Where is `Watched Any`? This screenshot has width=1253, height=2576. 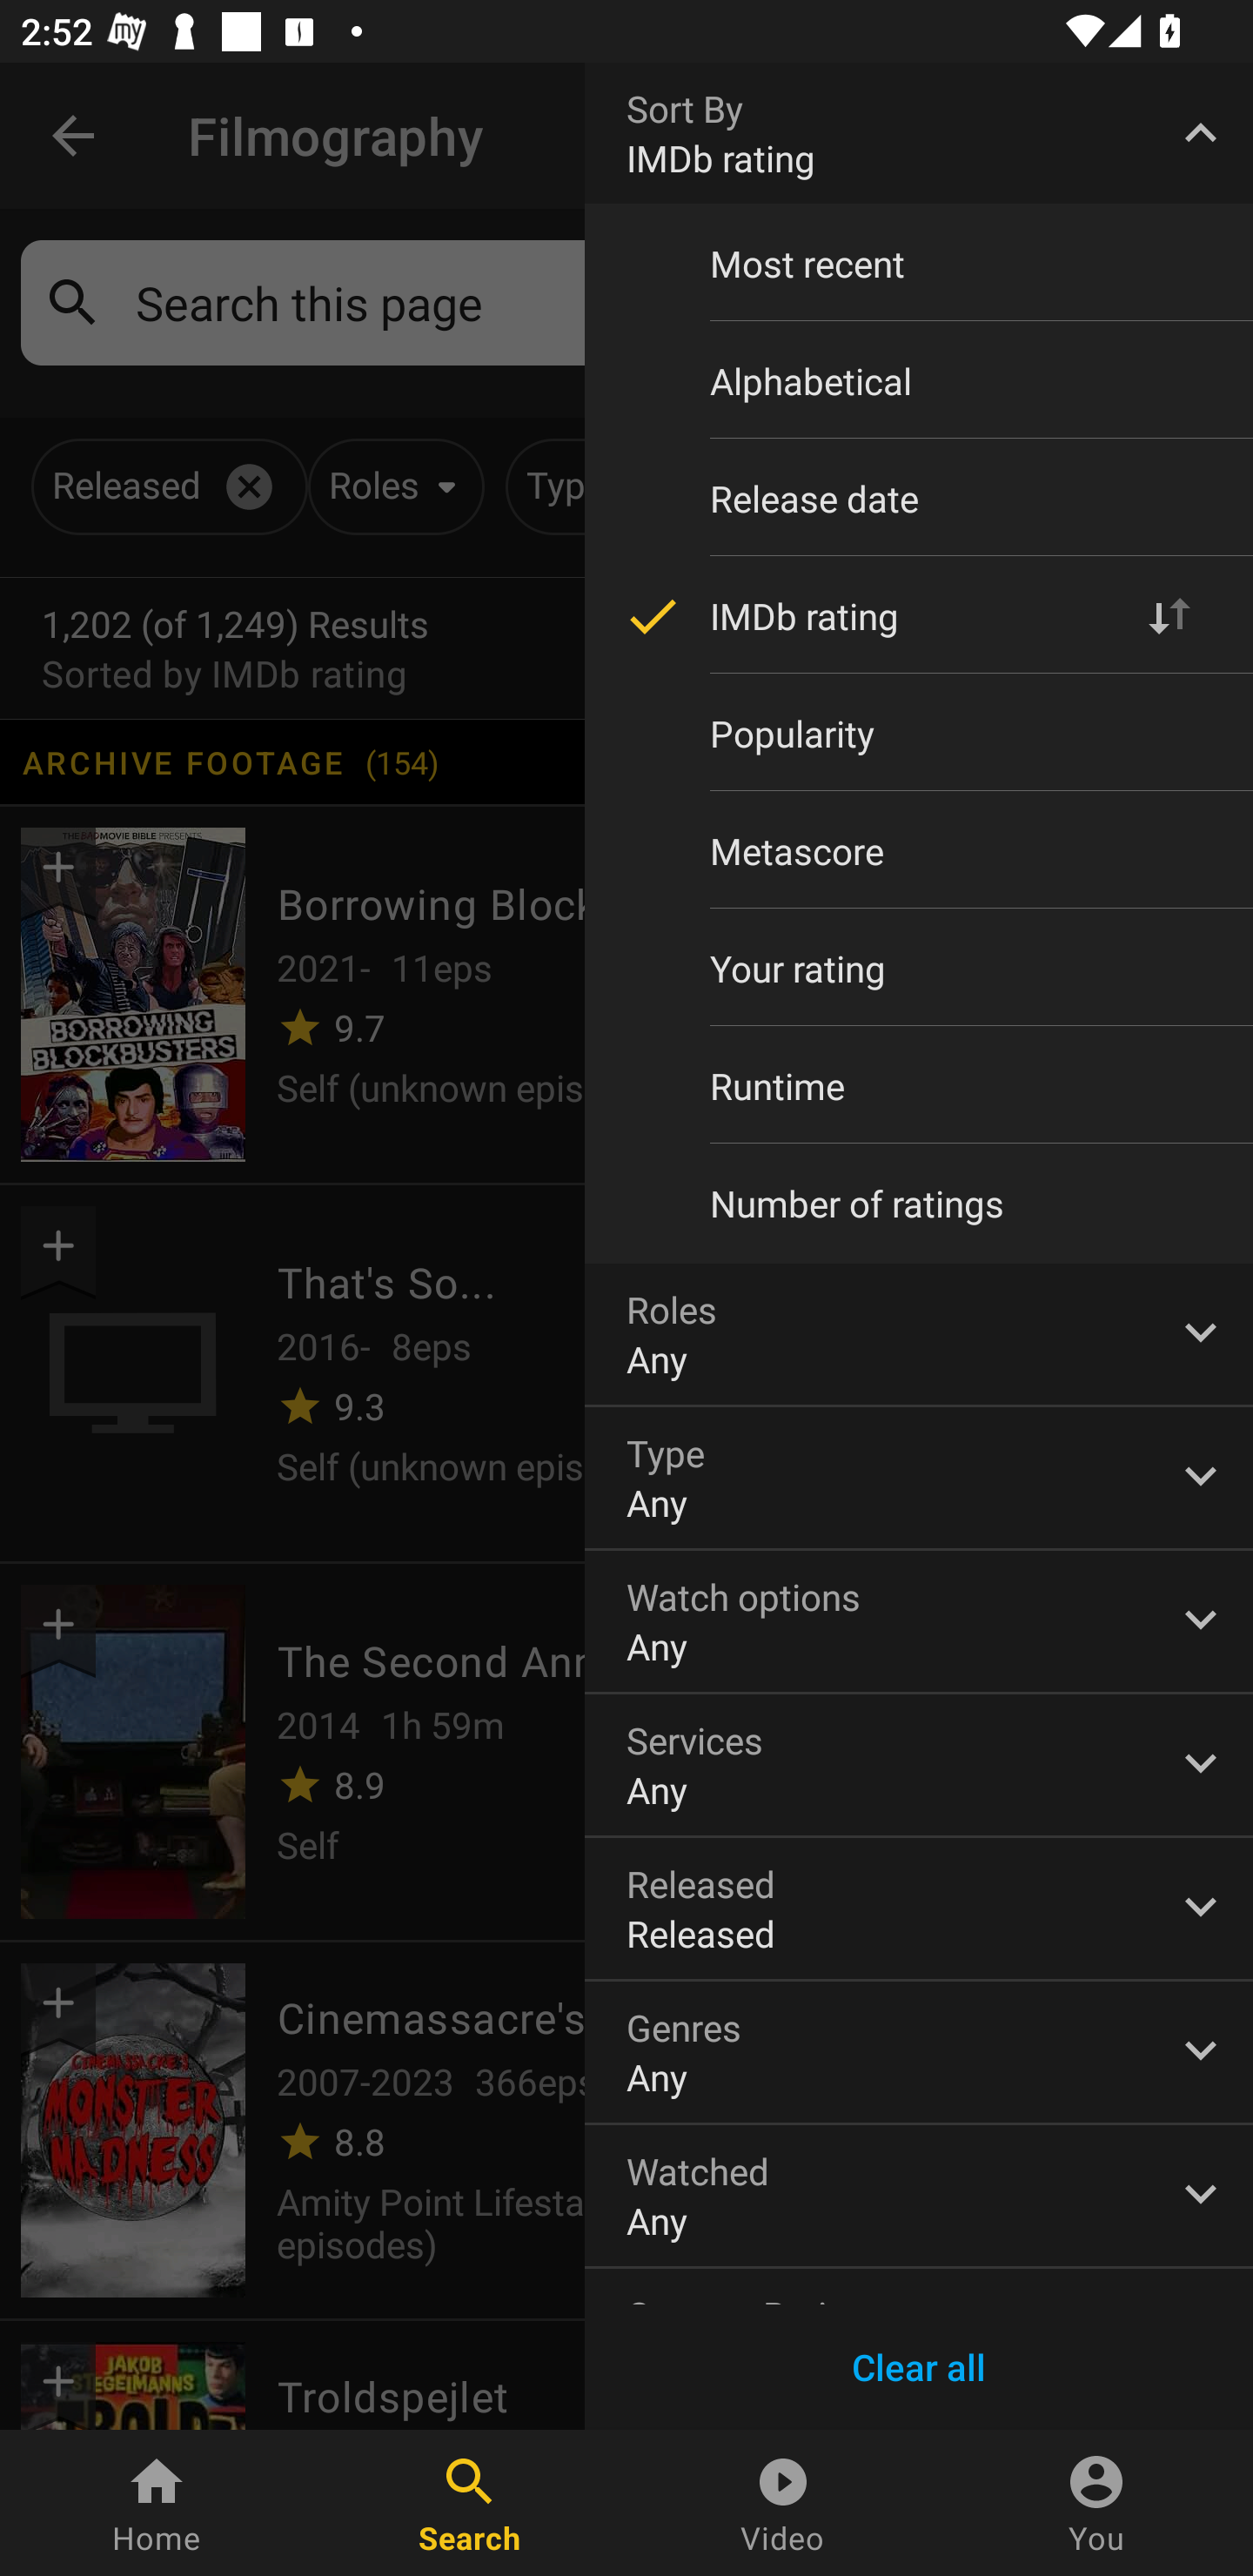
Watched Any is located at coordinates (919, 2196).